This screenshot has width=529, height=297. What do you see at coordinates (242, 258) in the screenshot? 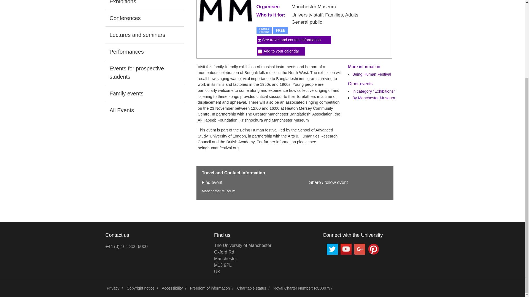
I see `Download iCal file` at bounding box center [242, 258].